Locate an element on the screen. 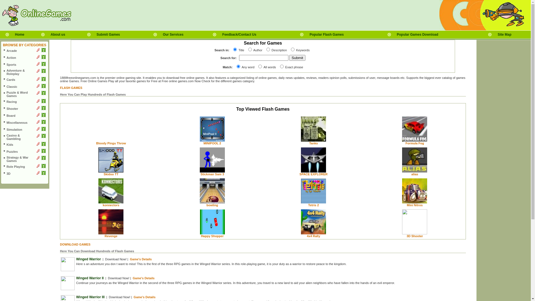 This screenshot has height=301, width=535. Download Racing Games is located at coordinates (43, 102).